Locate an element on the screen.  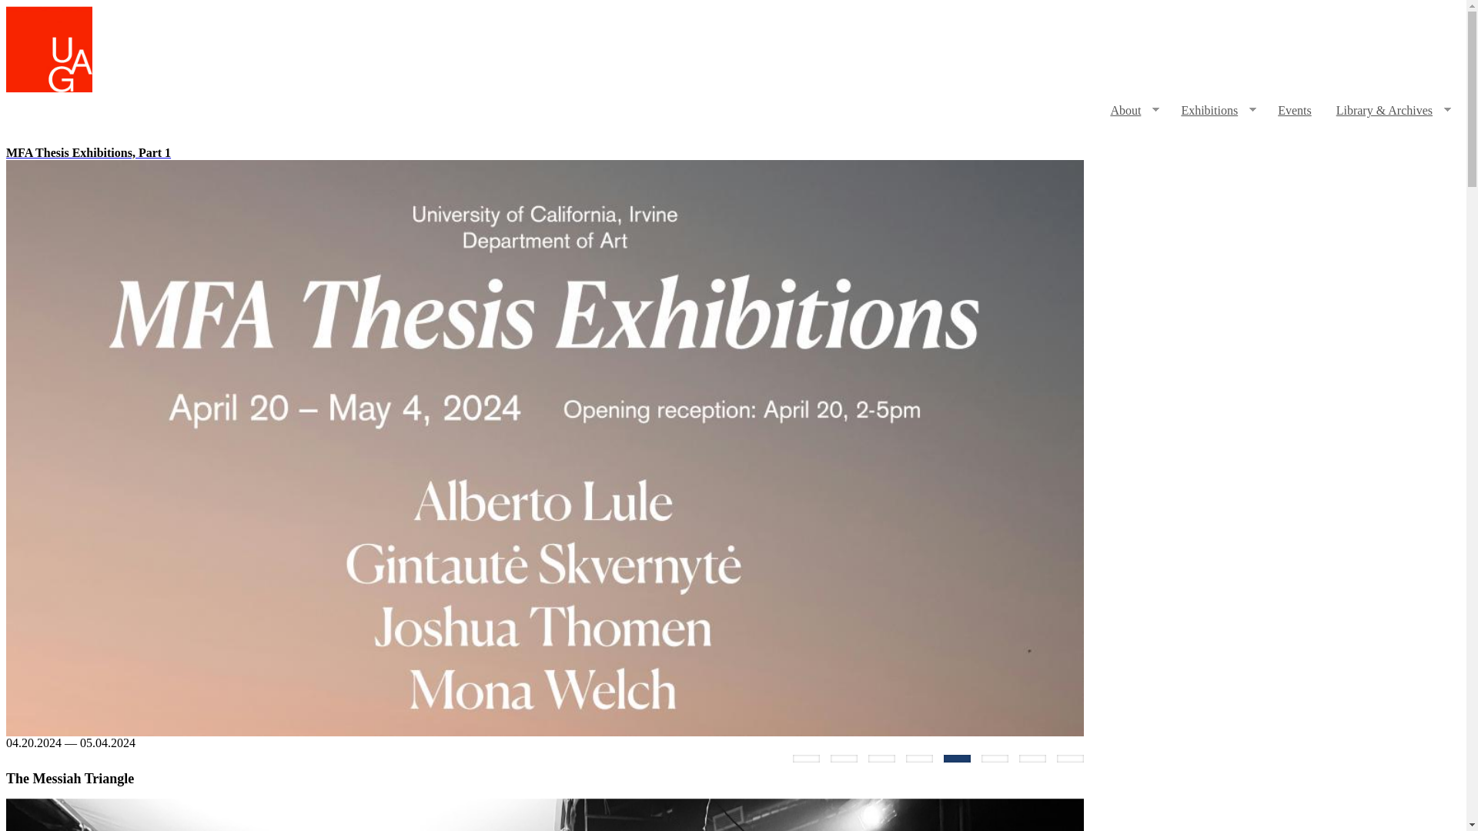
6 is located at coordinates (995, 759).